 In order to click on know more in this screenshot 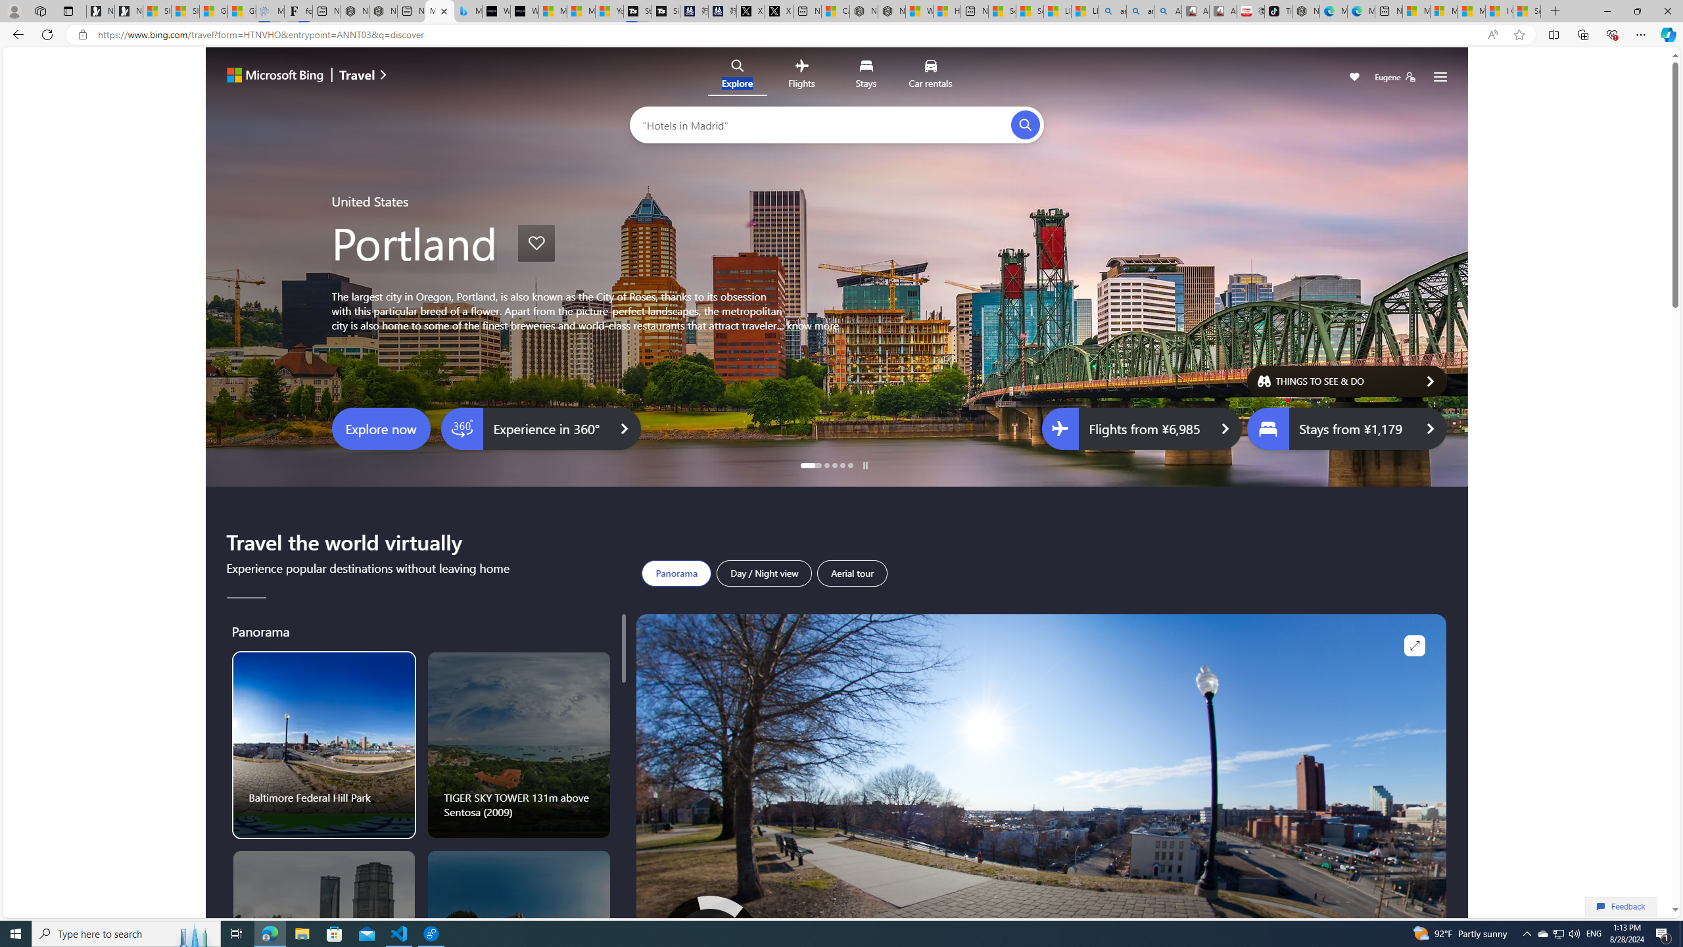, I will do `click(813, 325)`.